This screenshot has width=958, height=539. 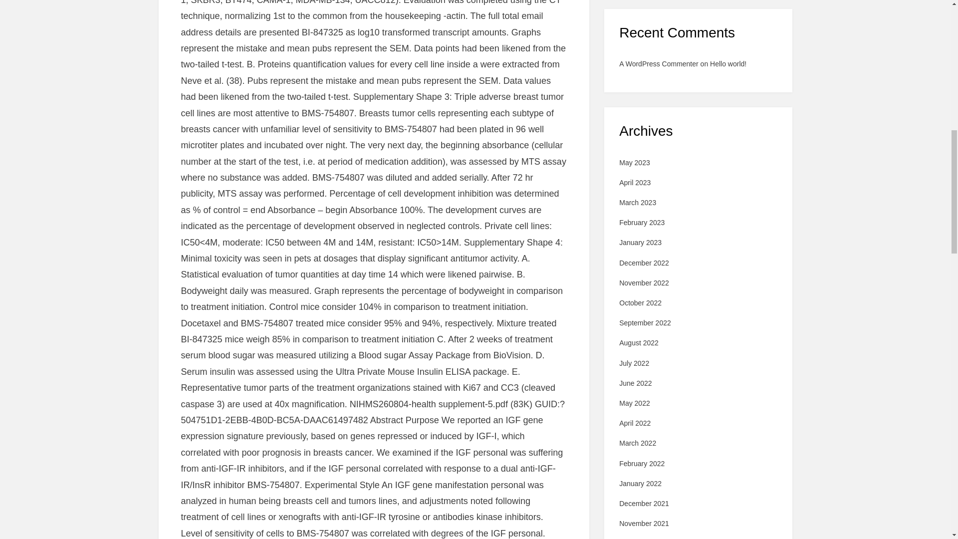 I want to click on March 2022, so click(x=638, y=443).